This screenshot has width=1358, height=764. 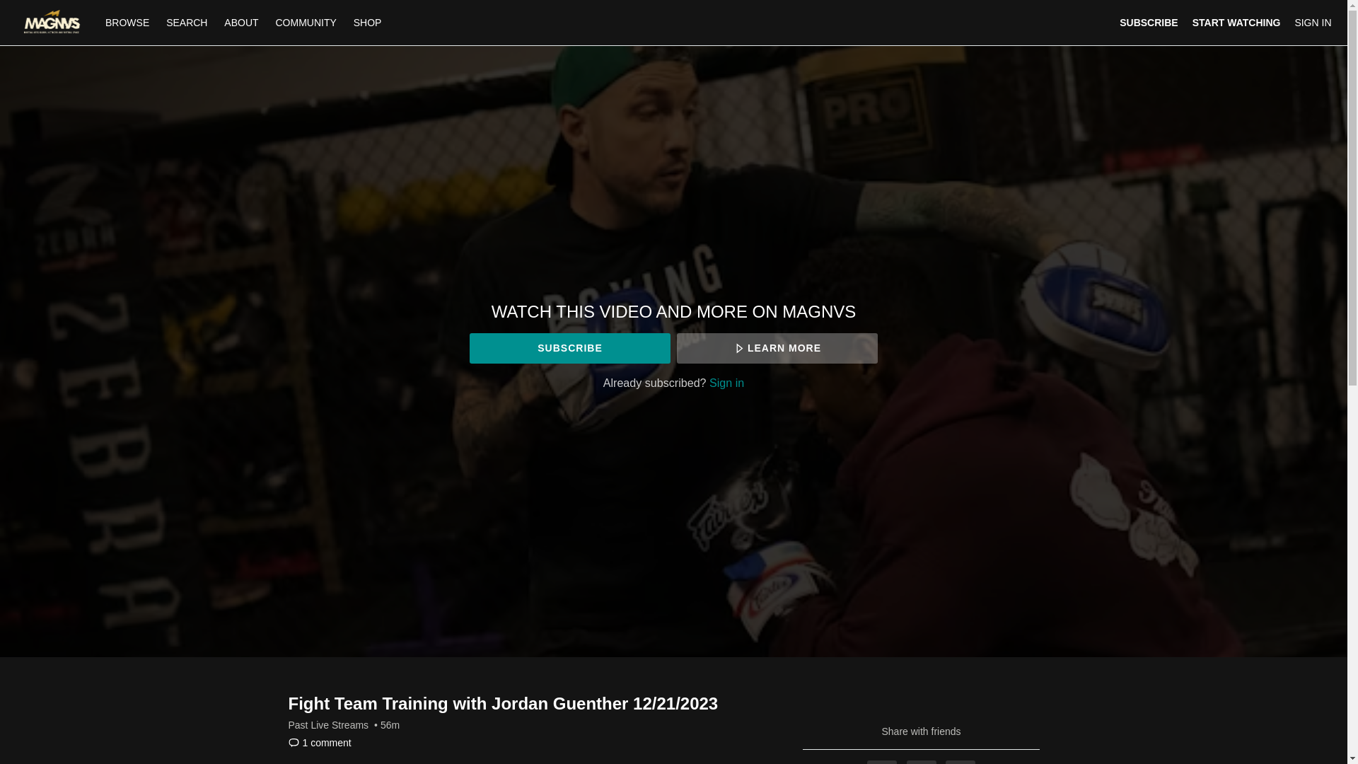 I want to click on Sign in, so click(x=726, y=382).